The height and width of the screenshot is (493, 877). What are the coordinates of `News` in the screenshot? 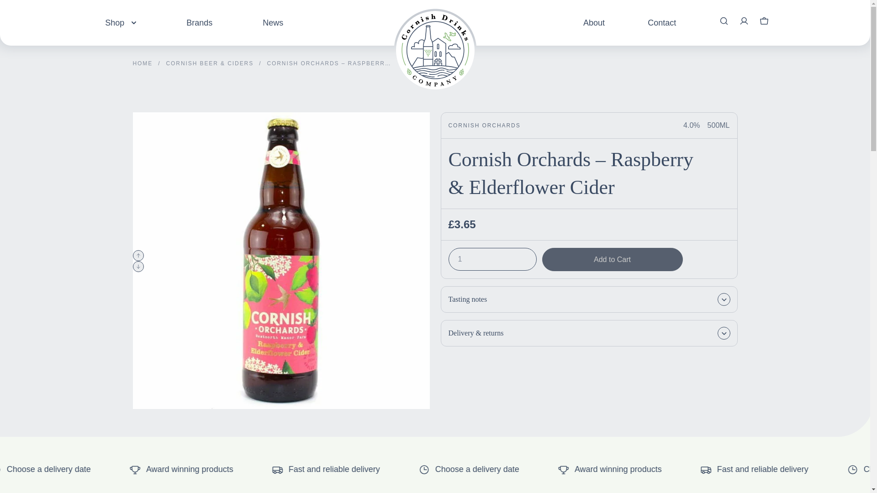 It's located at (273, 22).